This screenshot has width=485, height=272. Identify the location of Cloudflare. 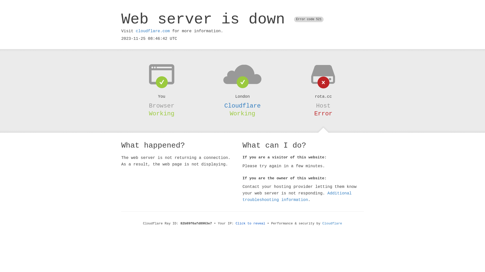
(332, 224).